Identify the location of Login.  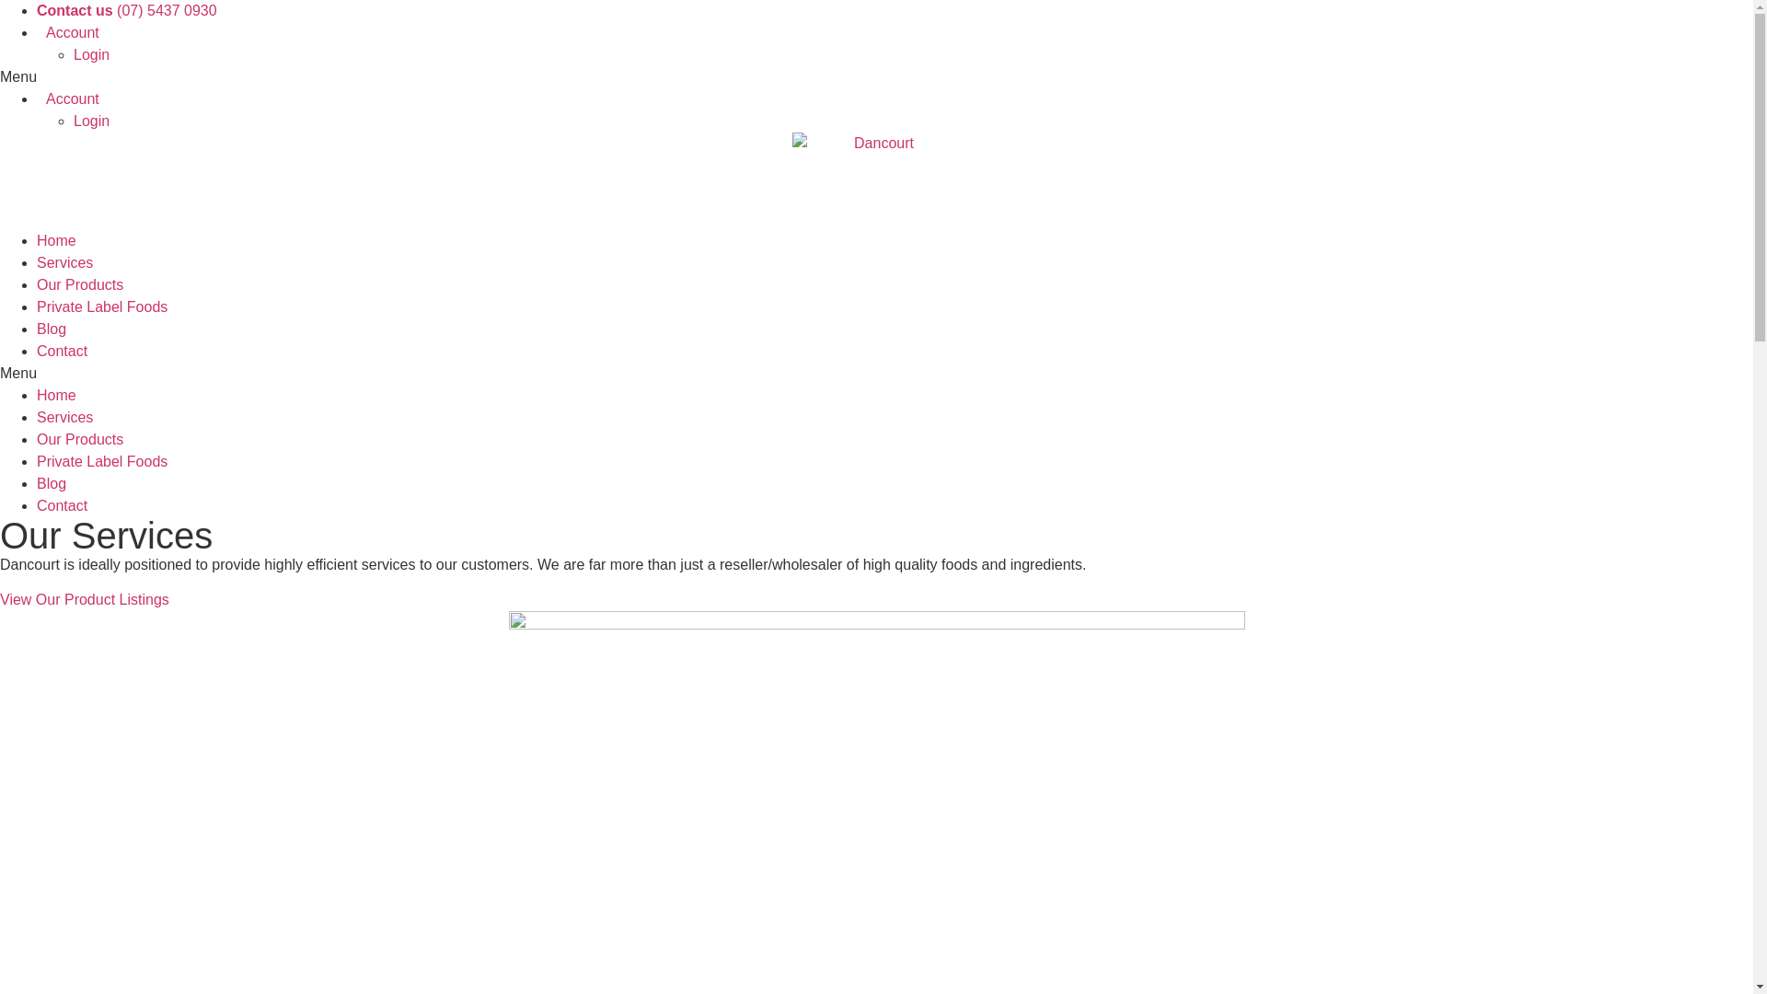
(92, 121).